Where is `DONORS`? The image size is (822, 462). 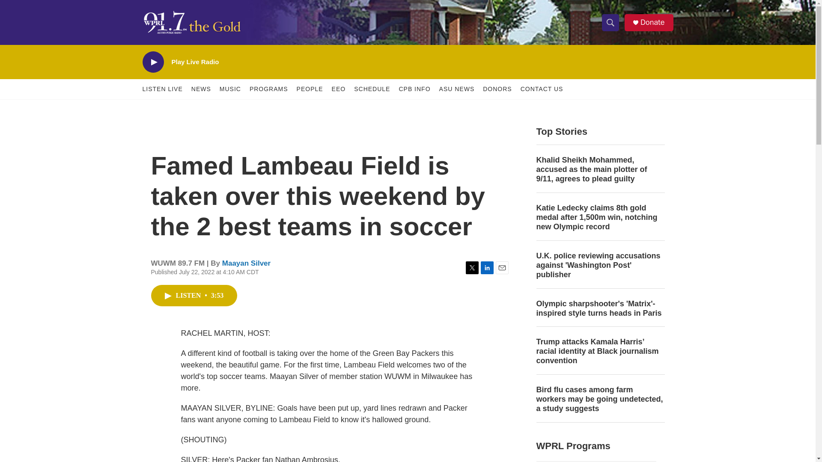
DONORS is located at coordinates (497, 89).